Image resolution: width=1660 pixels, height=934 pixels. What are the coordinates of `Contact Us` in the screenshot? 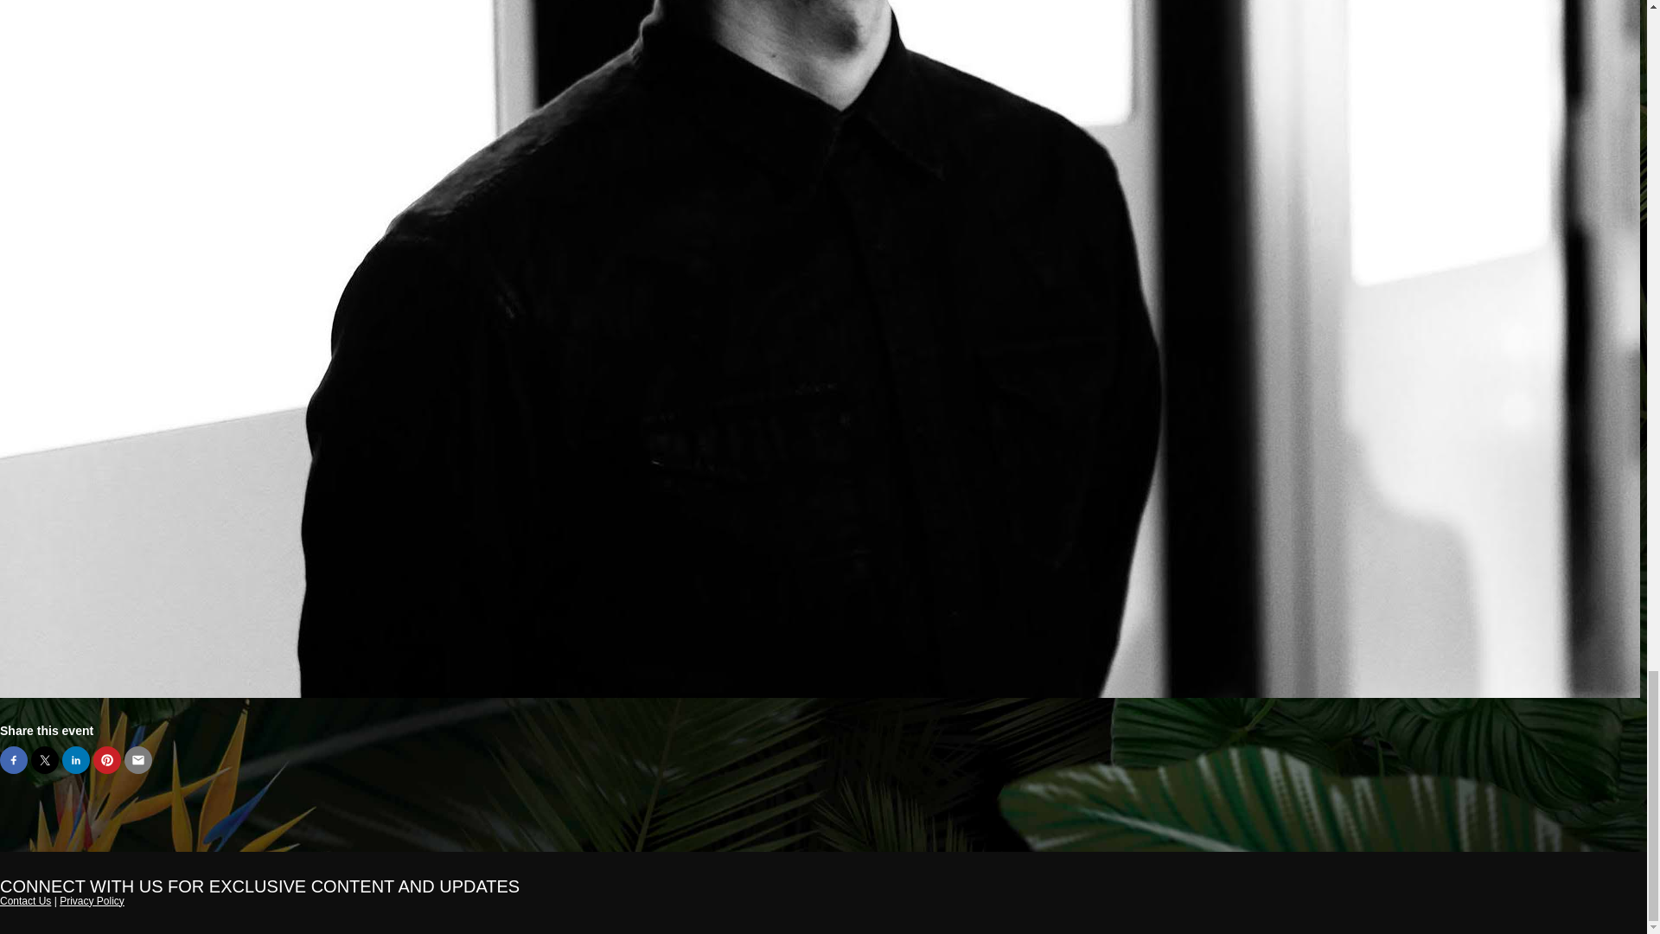 It's located at (26, 899).